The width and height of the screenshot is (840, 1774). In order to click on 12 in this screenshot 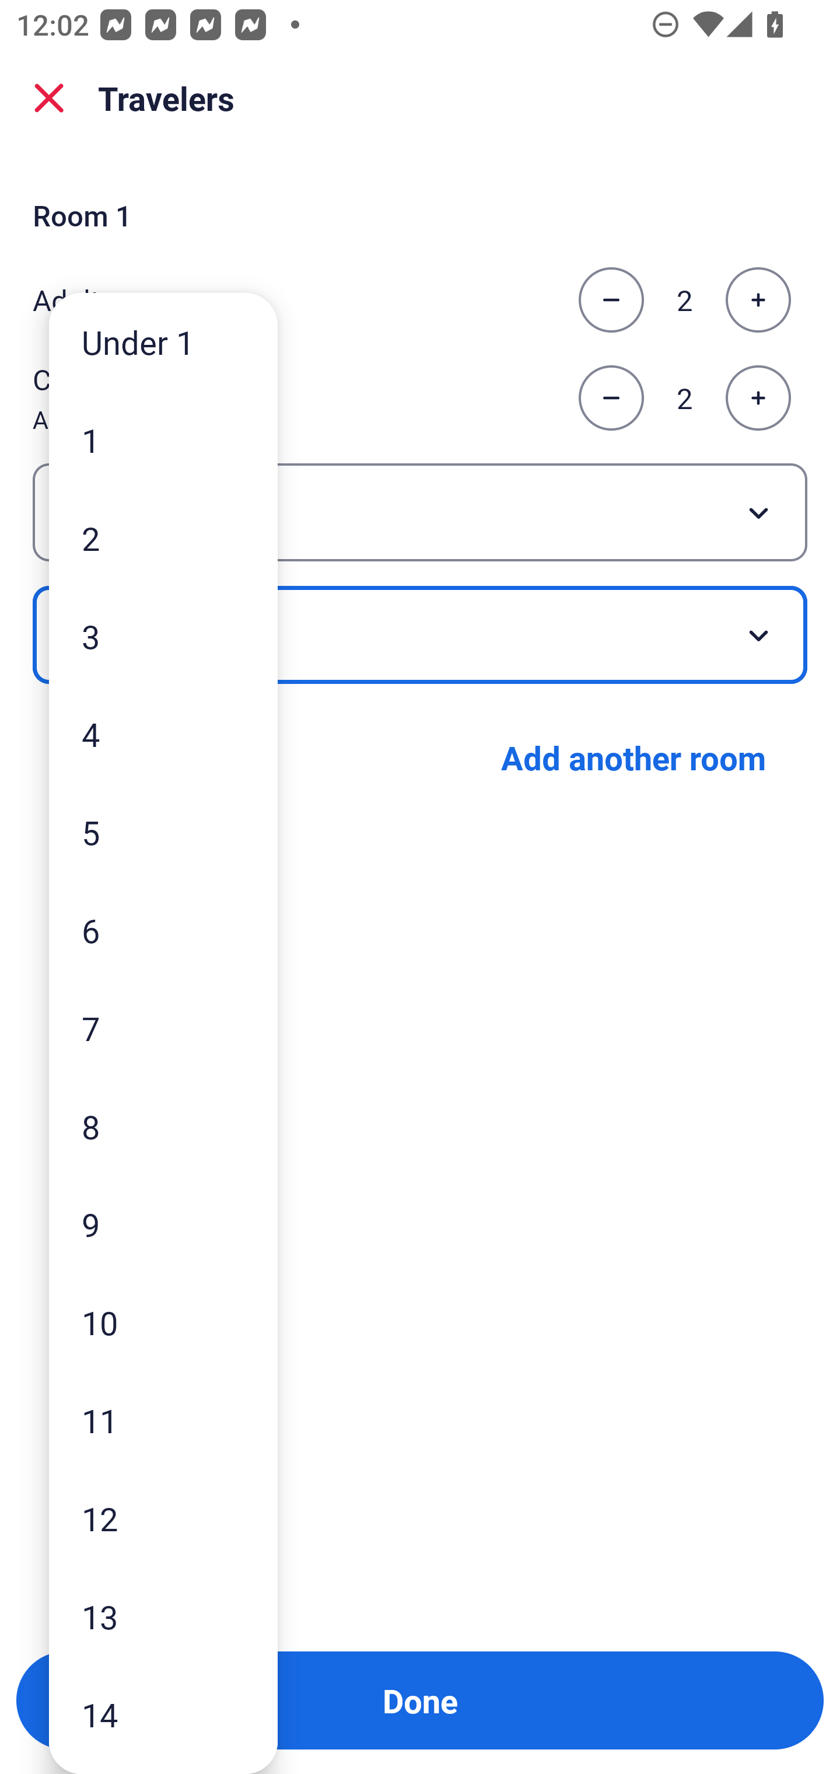, I will do `click(163, 1518)`.